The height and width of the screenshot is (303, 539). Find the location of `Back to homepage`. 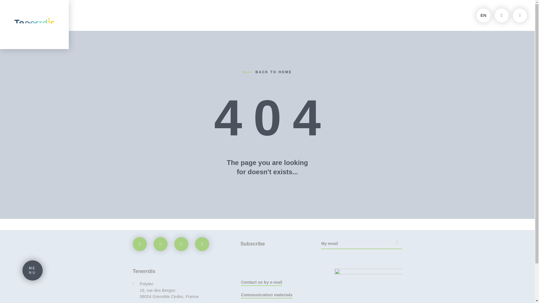

Back to homepage is located at coordinates (34, 24).